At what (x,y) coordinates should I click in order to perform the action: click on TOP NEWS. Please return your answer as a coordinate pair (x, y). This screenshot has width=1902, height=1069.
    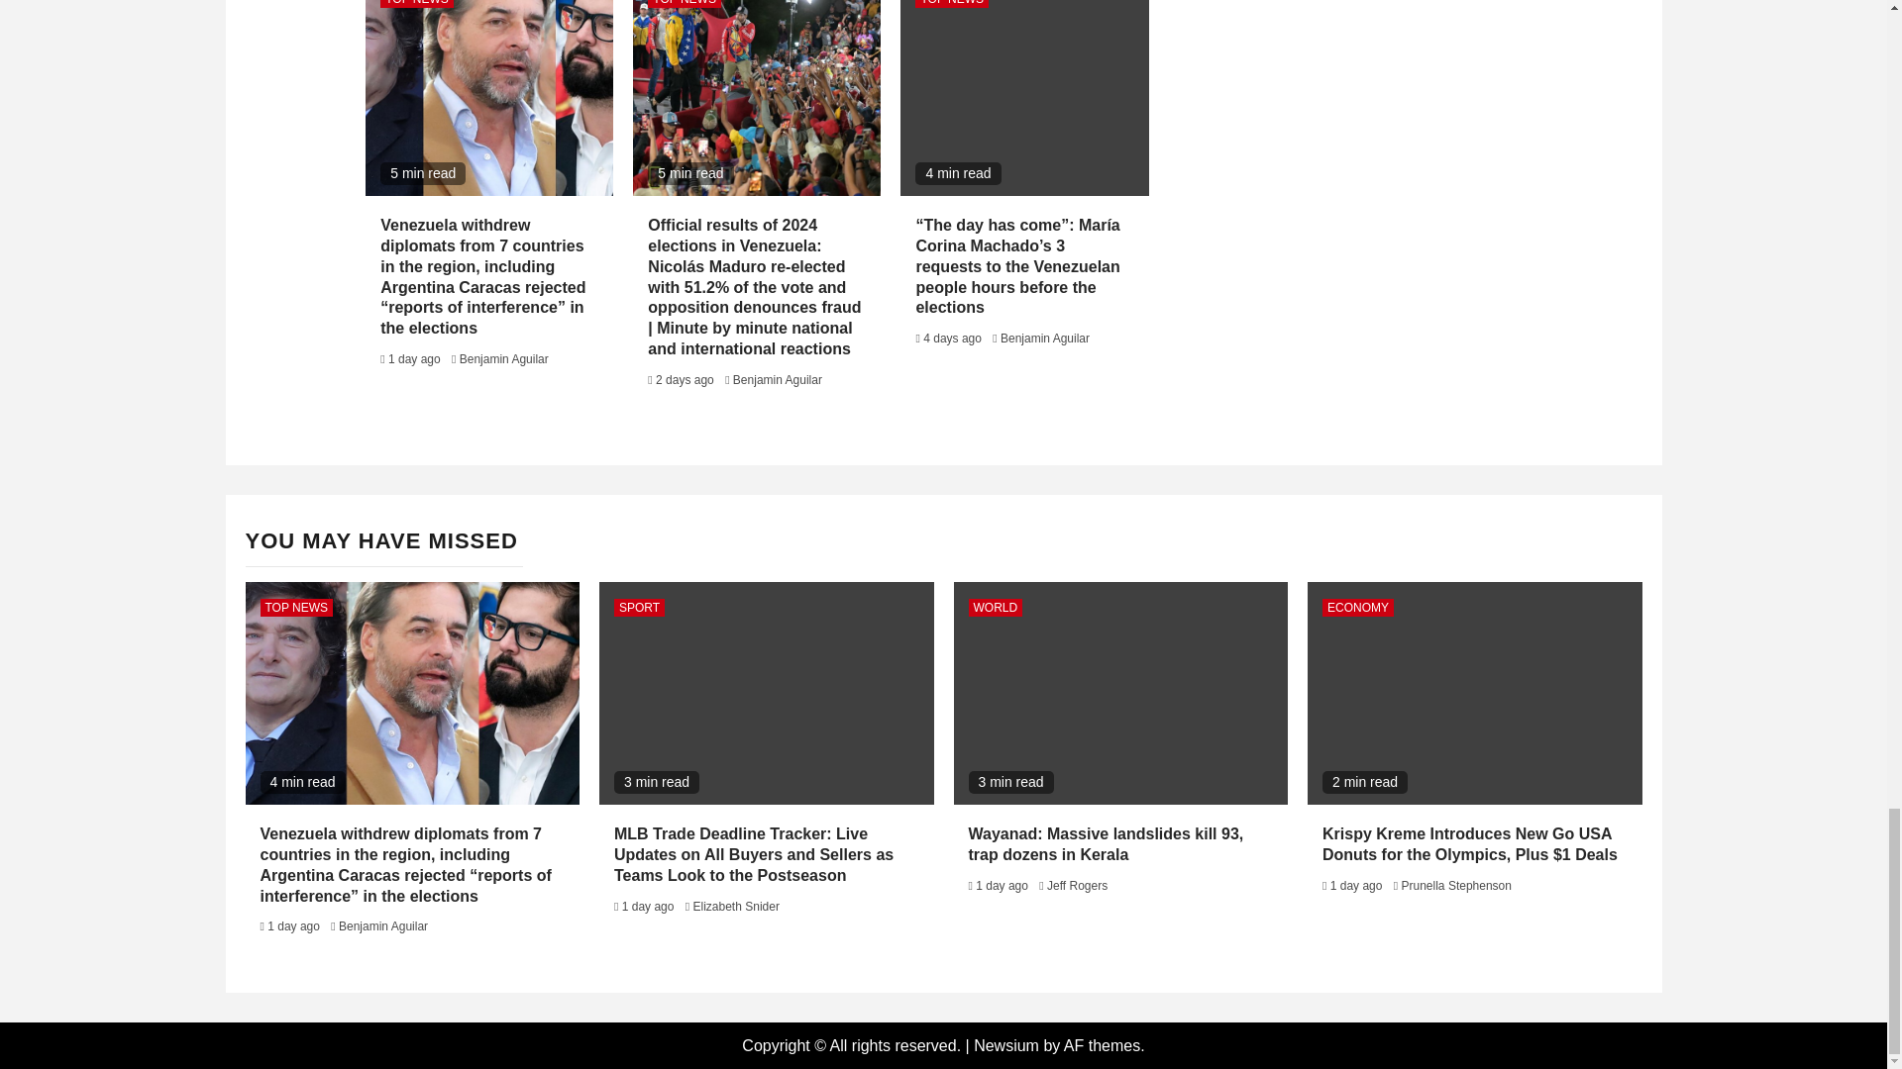
    Looking at the image, I should click on (684, 4).